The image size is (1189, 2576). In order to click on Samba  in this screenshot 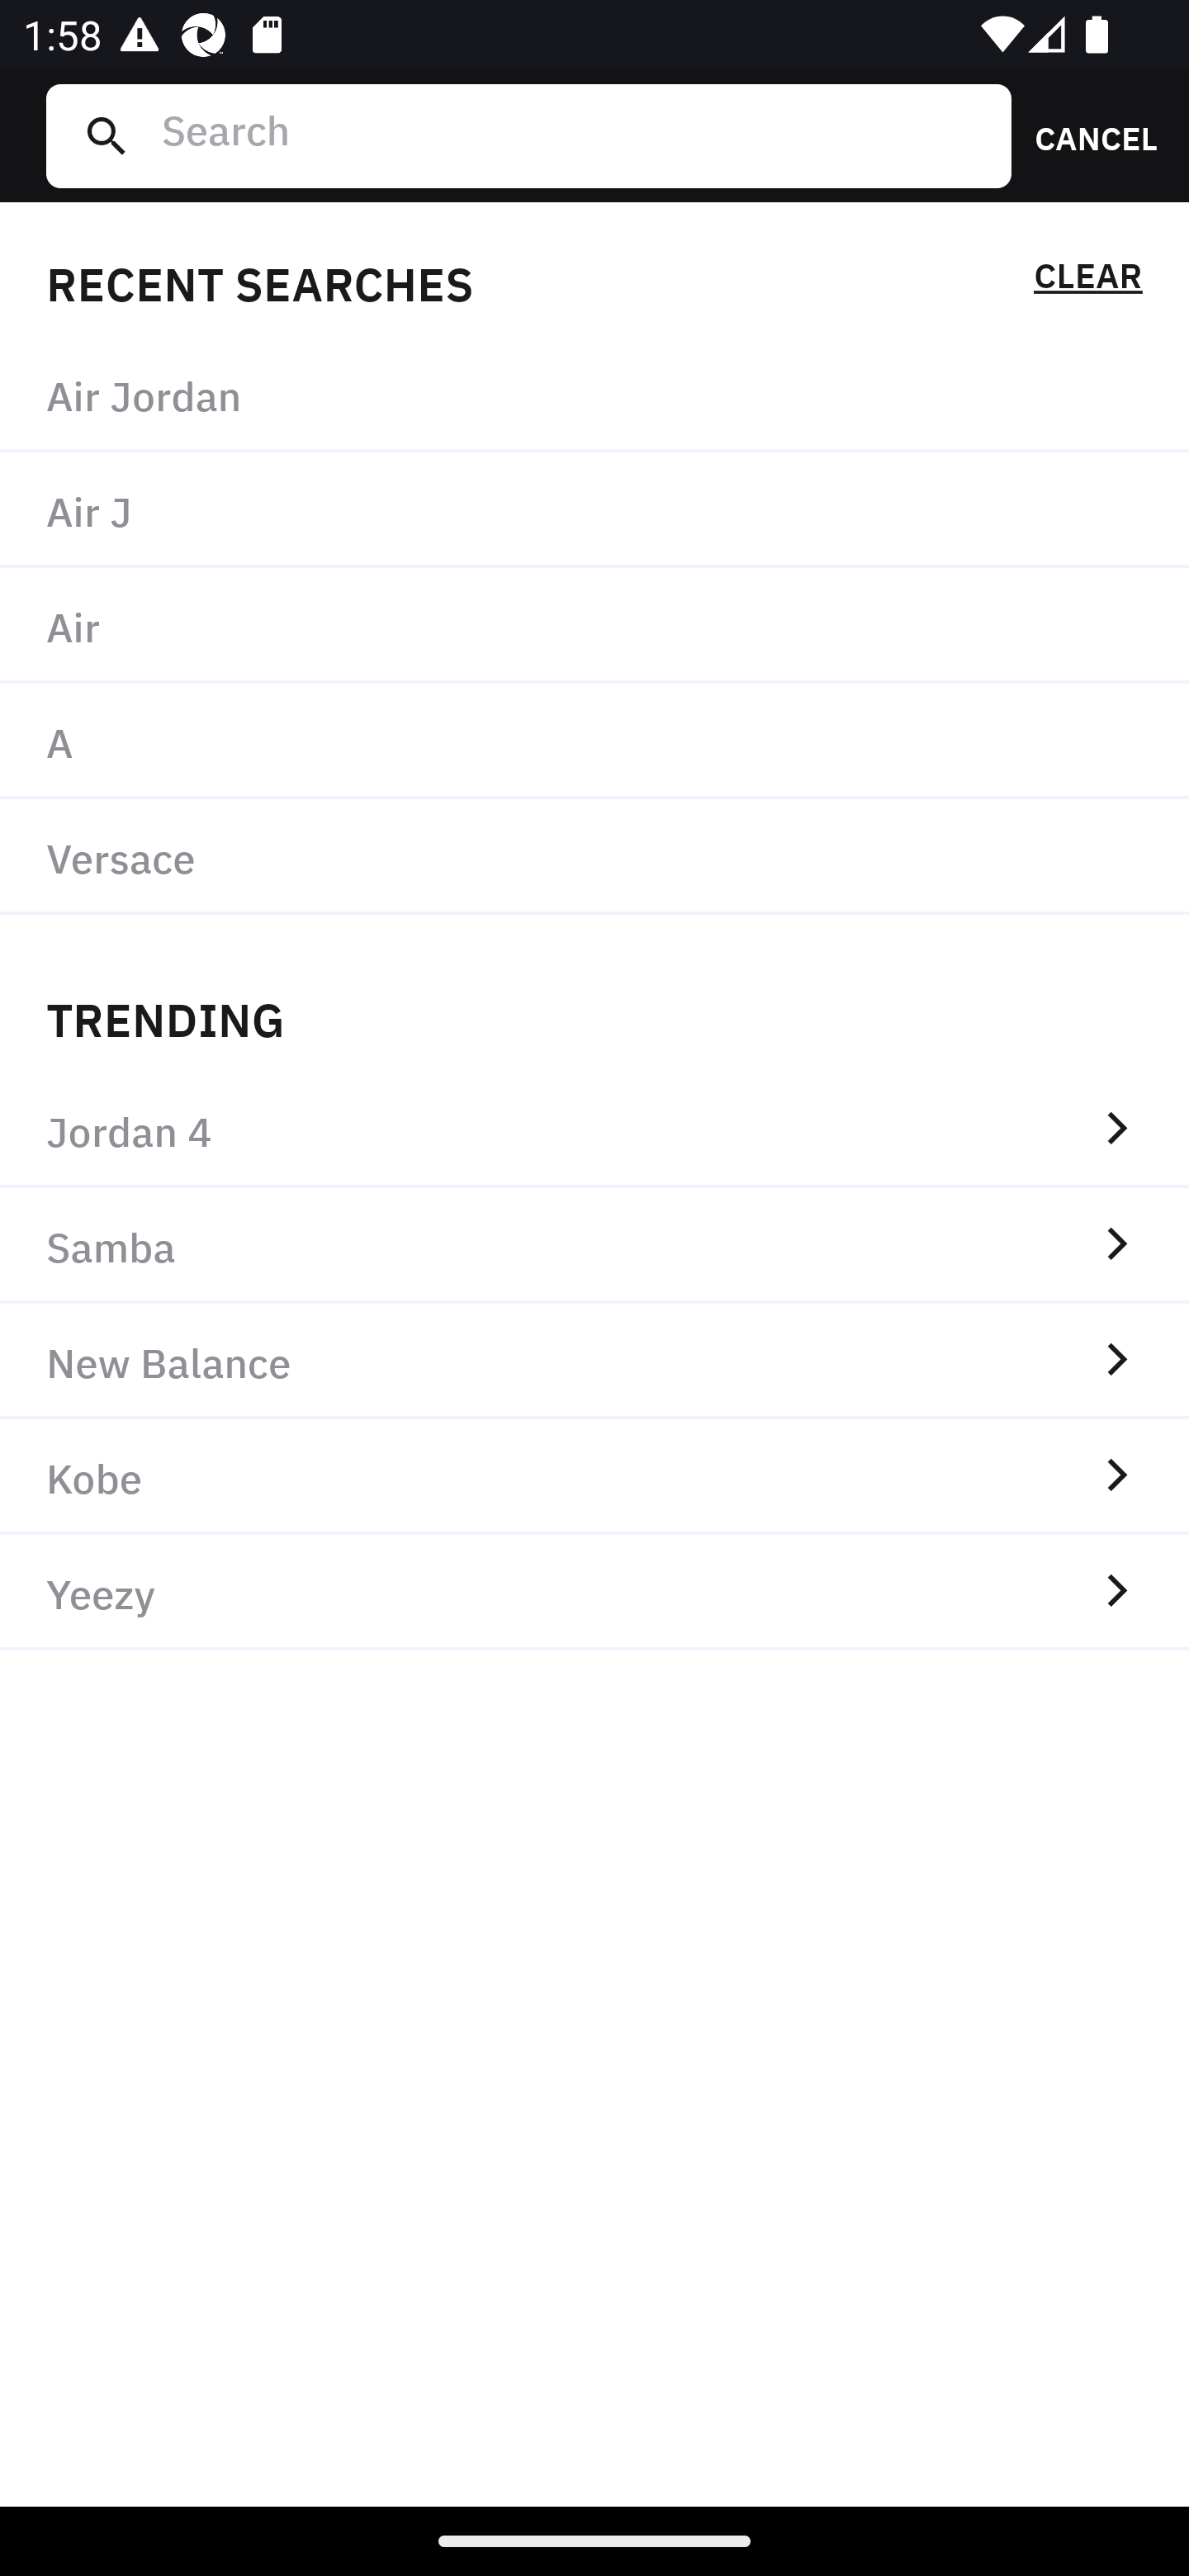, I will do `click(594, 1245)`.